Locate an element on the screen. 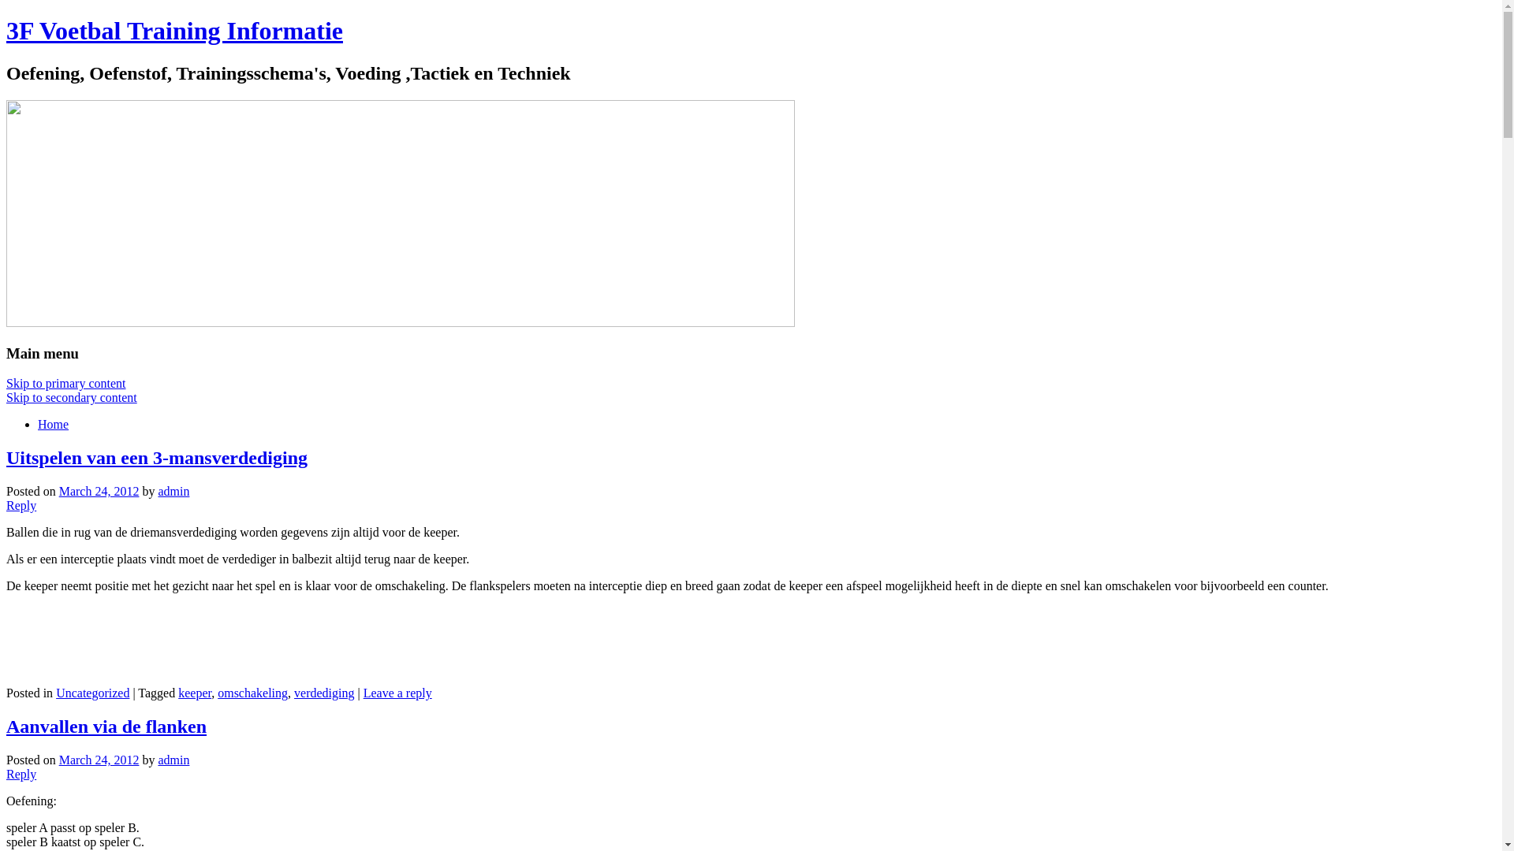 The image size is (1514, 851). Aanvallen via de flanken is located at coordinates (106, 727).